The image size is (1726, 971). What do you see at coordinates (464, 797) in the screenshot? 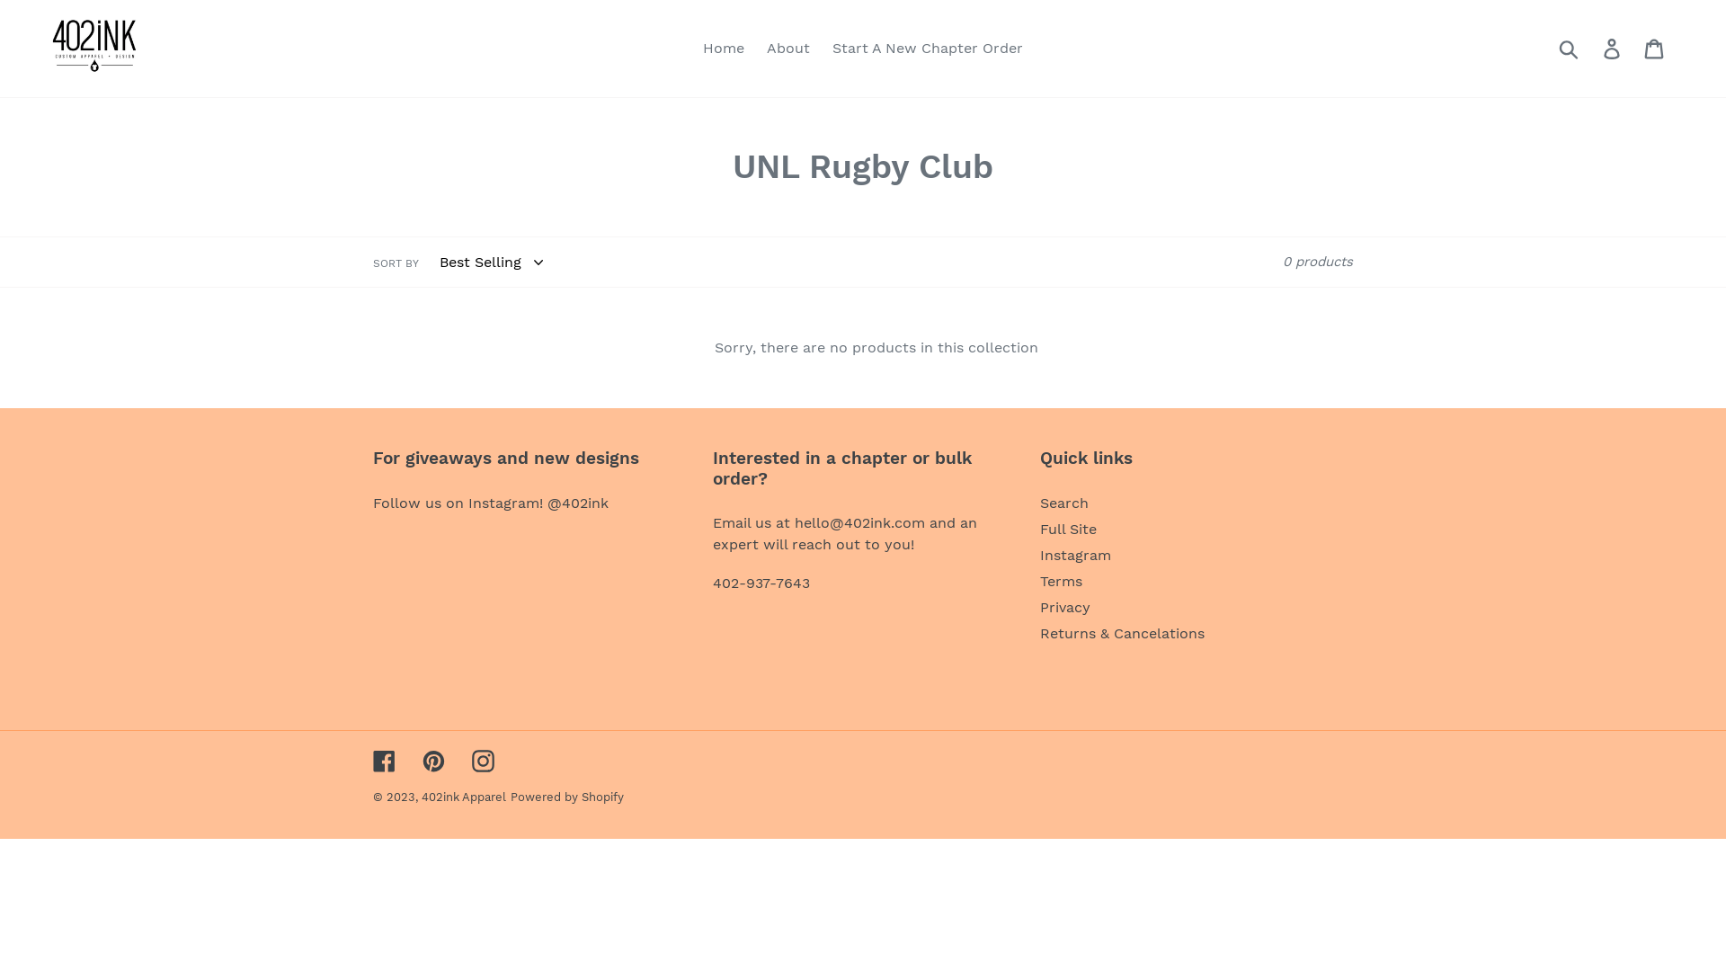
I see `402ink Apparel` at bounding box center [464, 797].